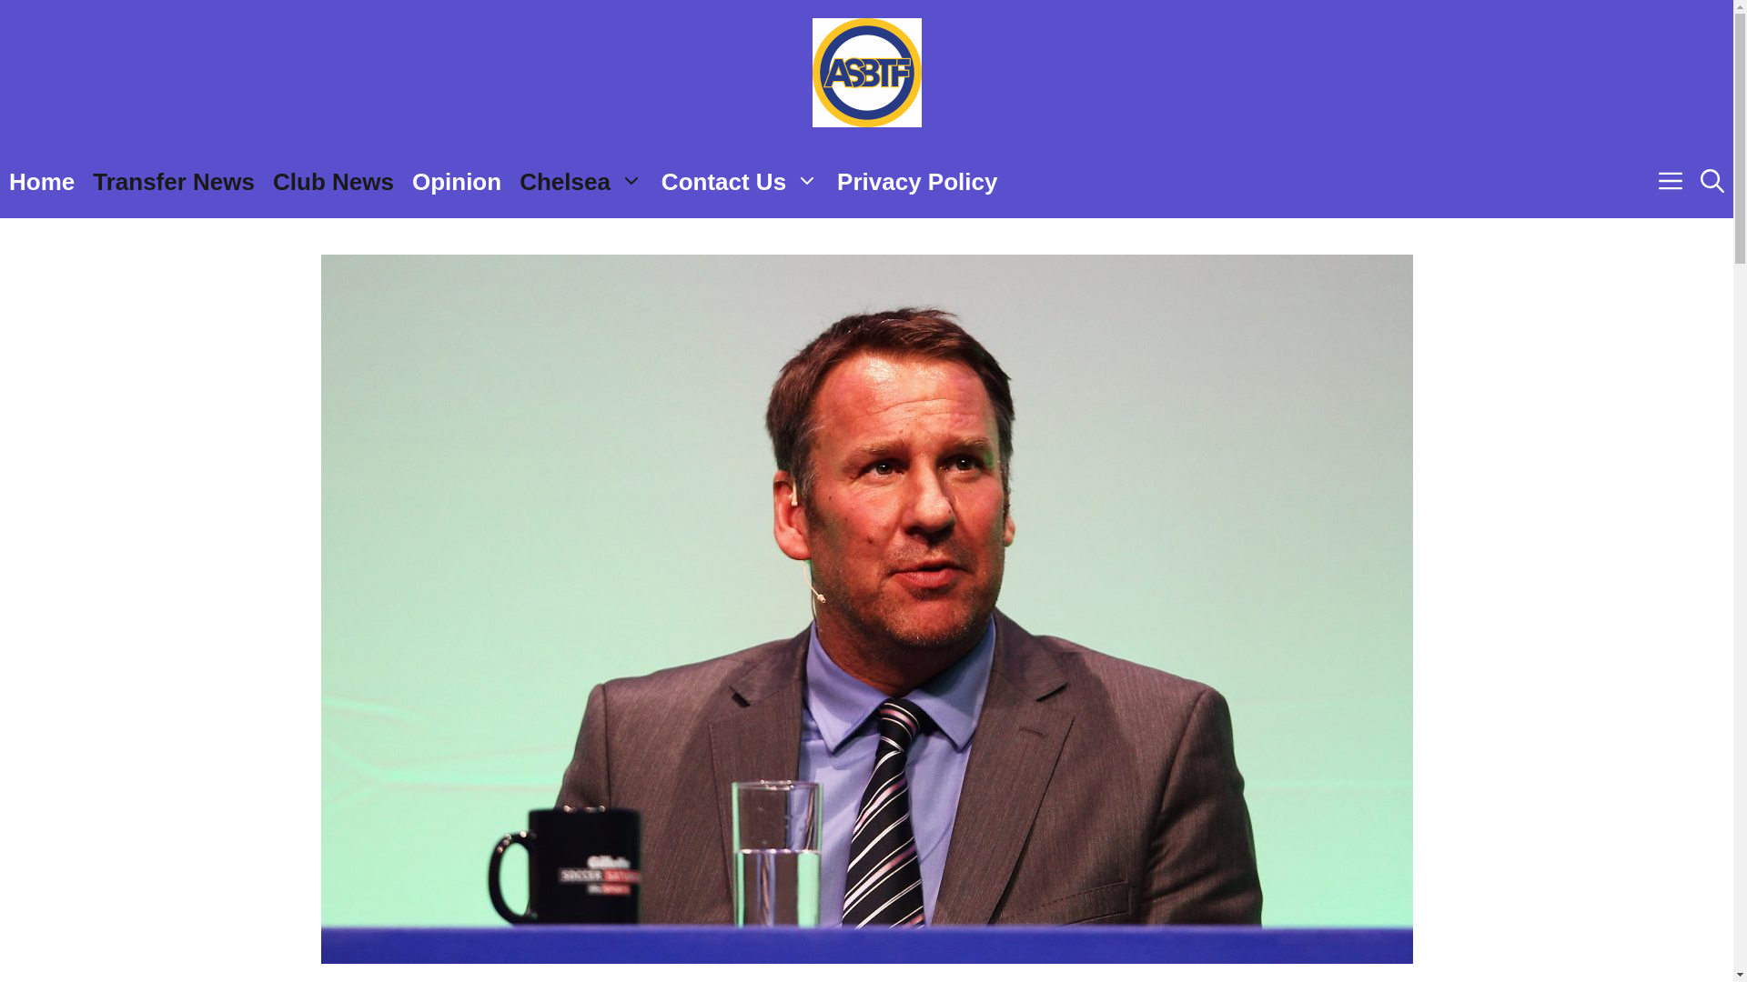  Describe the element at coordinates (42, 181) in the screenshot. I see `Home` at that location.